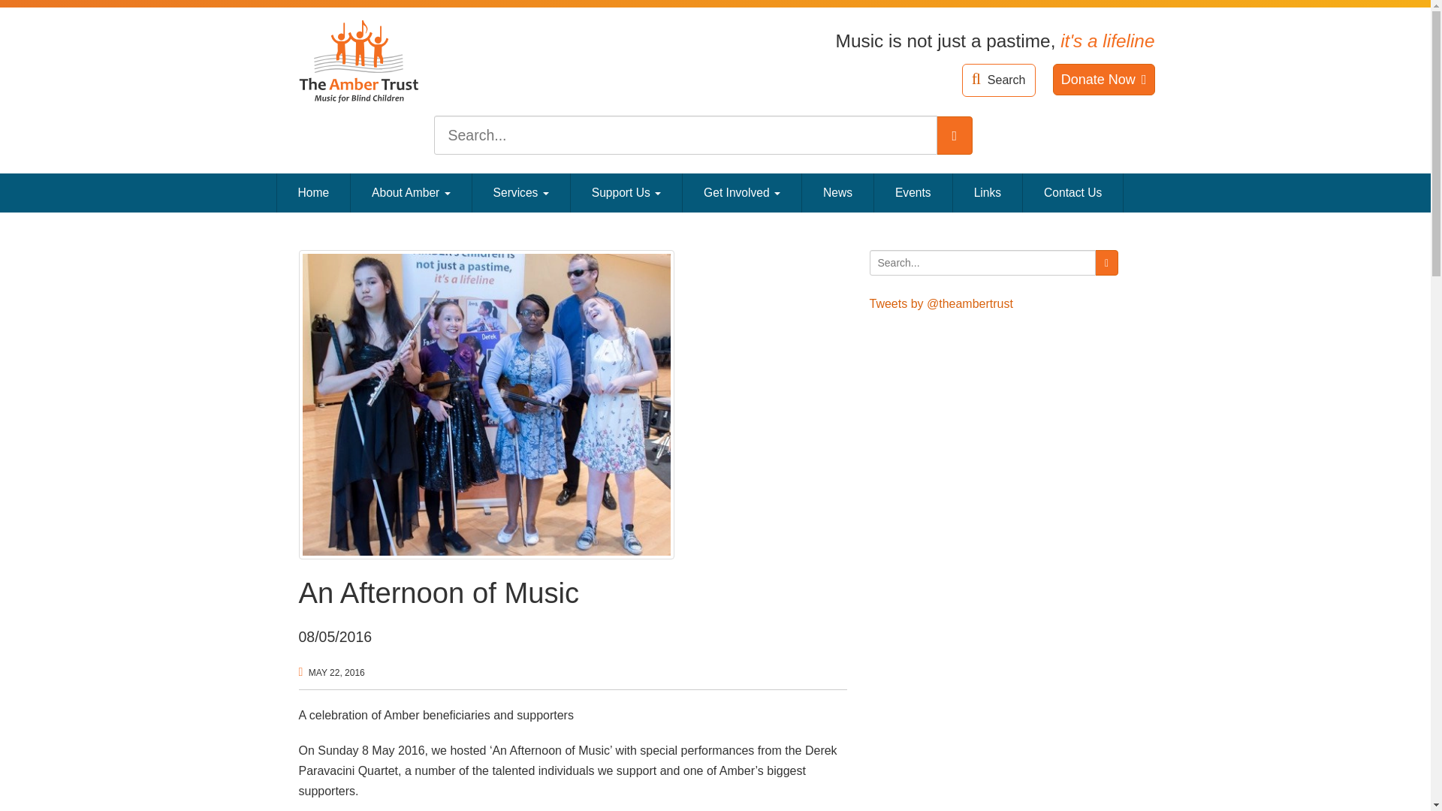 The image size is (1442, 811). What do you see at coordinates (314, 192) in the screenshot?
I see `Home` at bounding box center [314, 192].